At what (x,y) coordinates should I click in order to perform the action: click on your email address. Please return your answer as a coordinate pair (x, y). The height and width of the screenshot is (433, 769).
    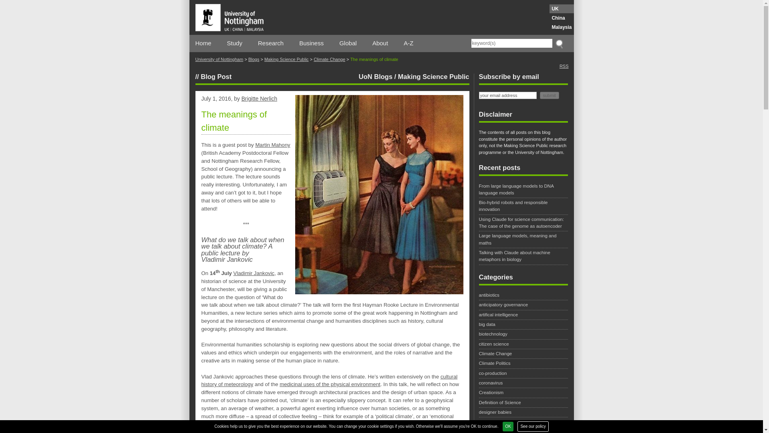
    Looking at the image, I should click on (508, 95).